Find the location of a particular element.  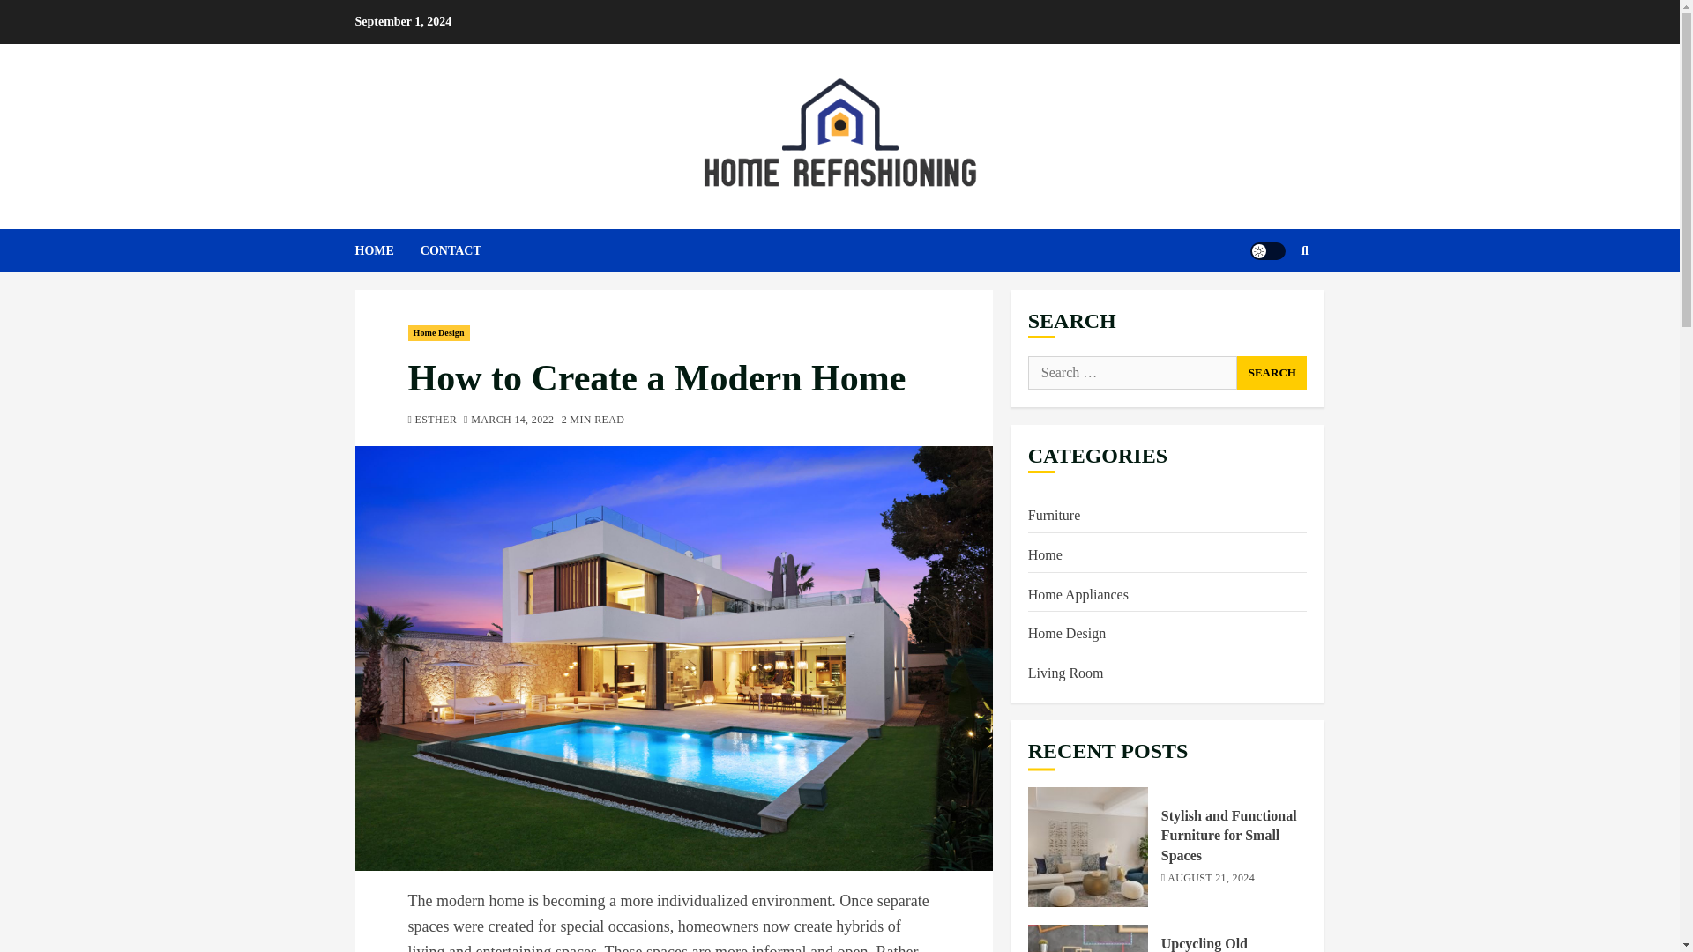

ESTHER is located at coordinates (432, 420).